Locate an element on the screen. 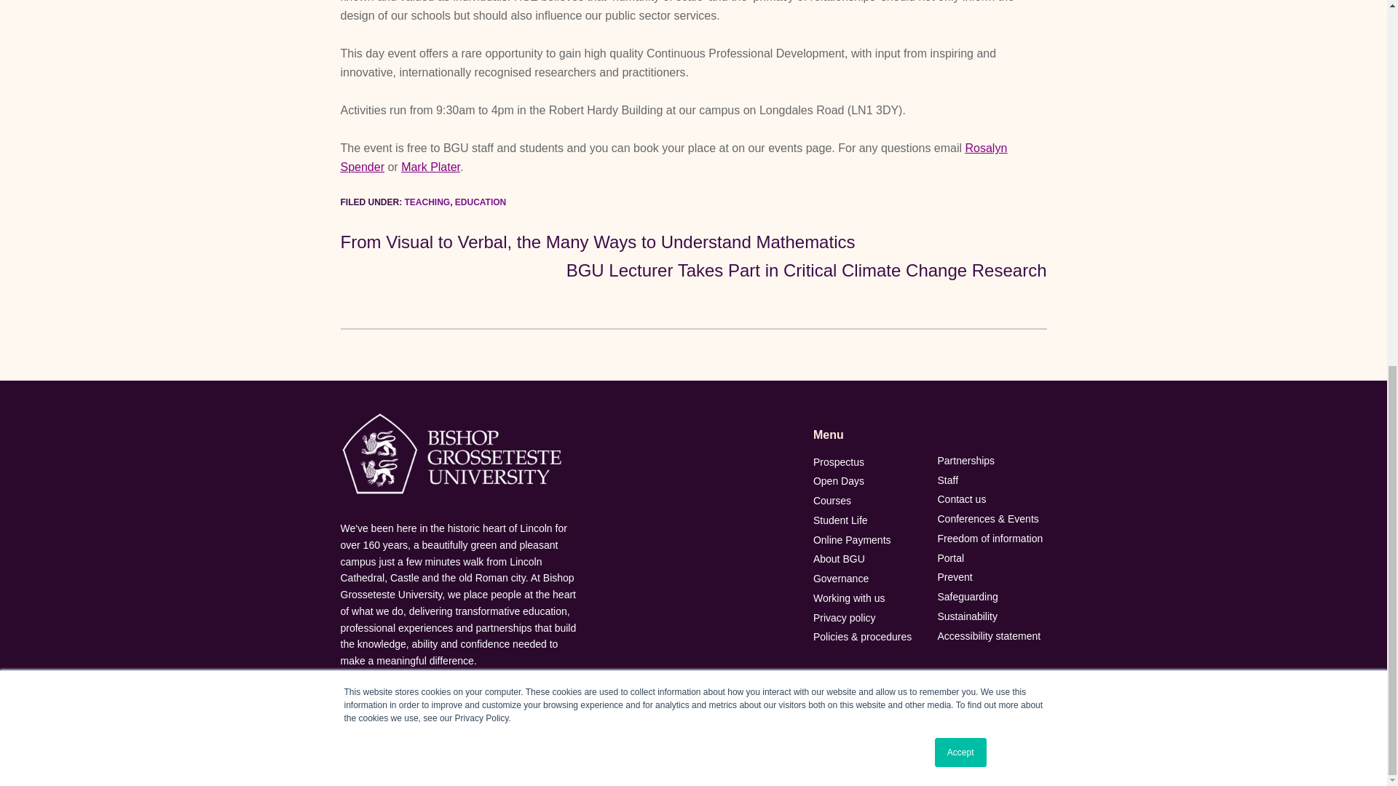 Image resolution: width=1398 pixels, height=786 pixels. events page is located at coordinates (799, 148).